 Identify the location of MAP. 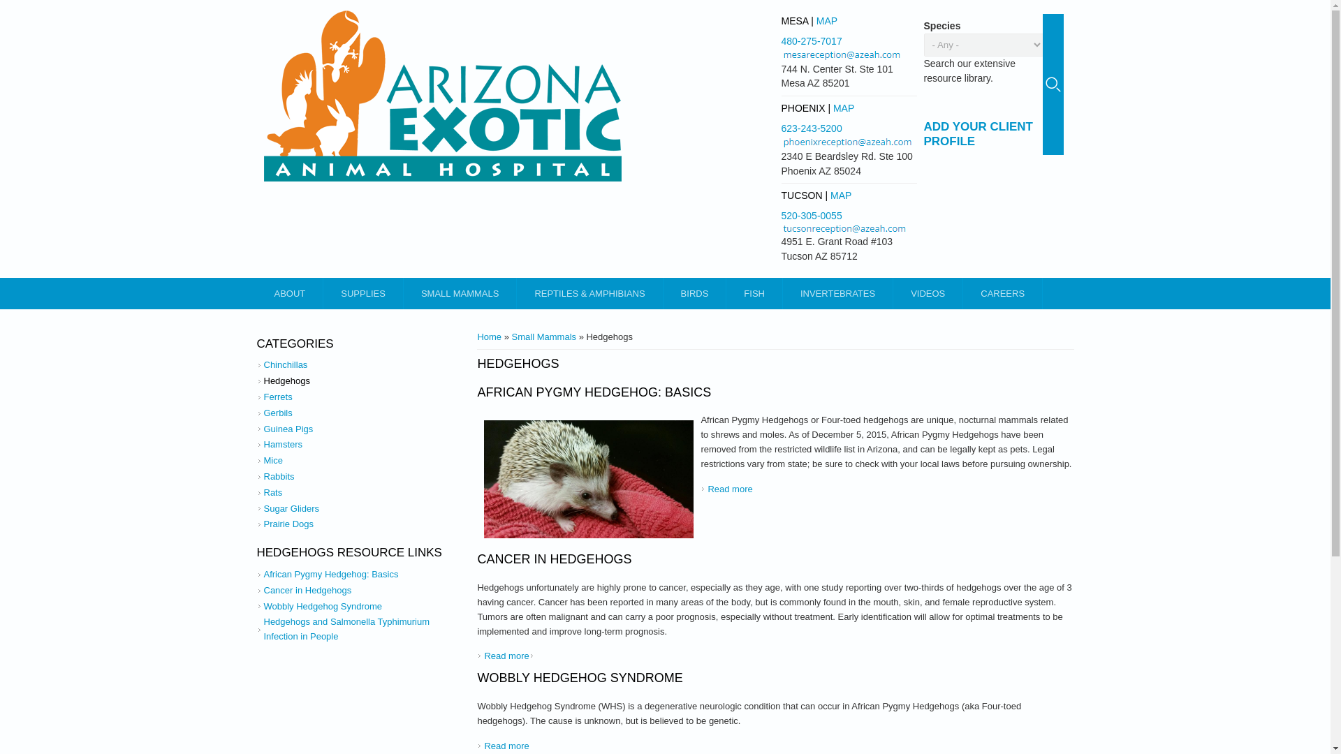
(827, 20).